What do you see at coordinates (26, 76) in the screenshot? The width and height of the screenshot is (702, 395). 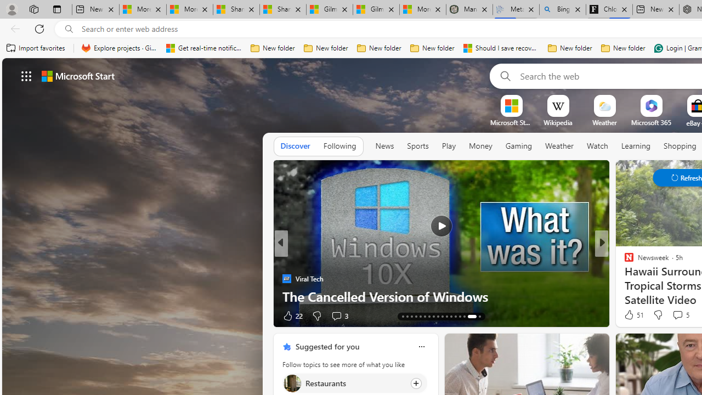 I see `Class: control` at bounding box center [26, 76].